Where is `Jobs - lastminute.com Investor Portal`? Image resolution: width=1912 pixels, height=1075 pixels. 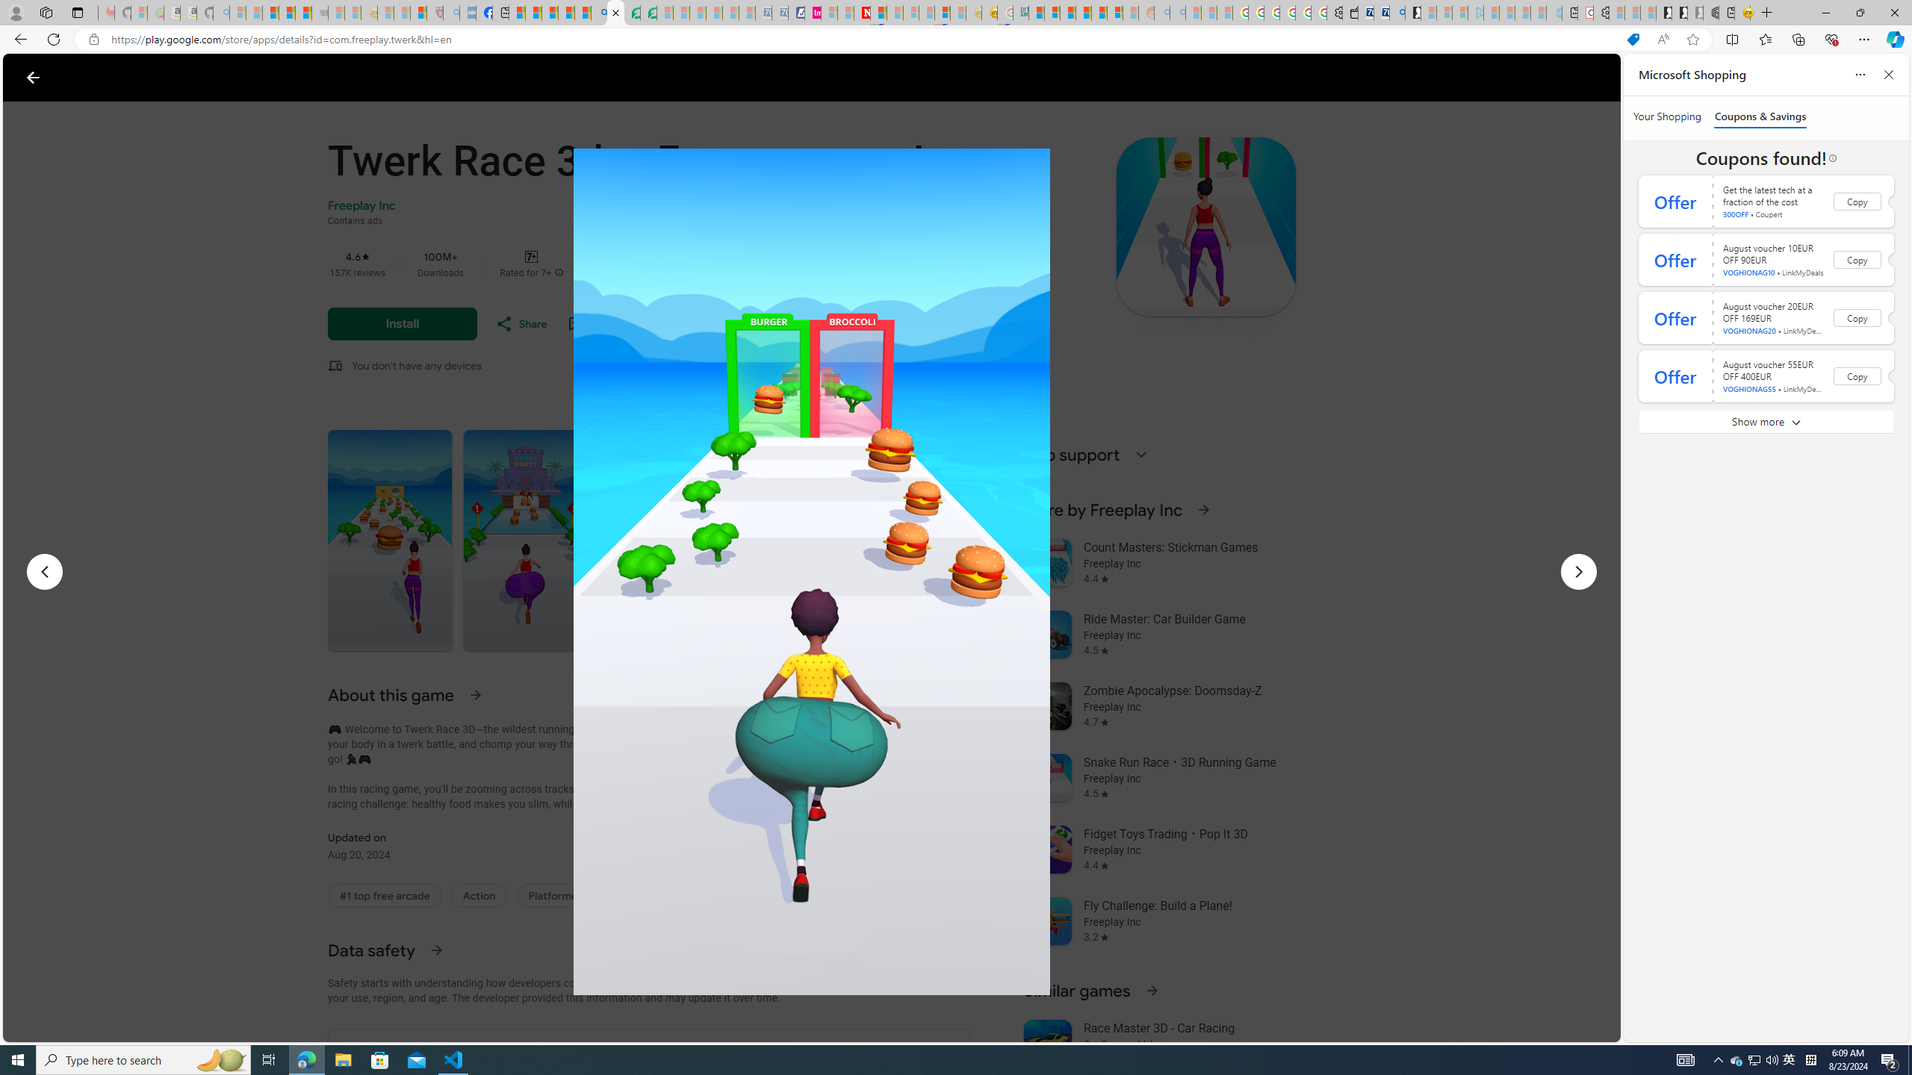 Jobs - lastminute.com Investor Portal is located at coordinates (813, 13).